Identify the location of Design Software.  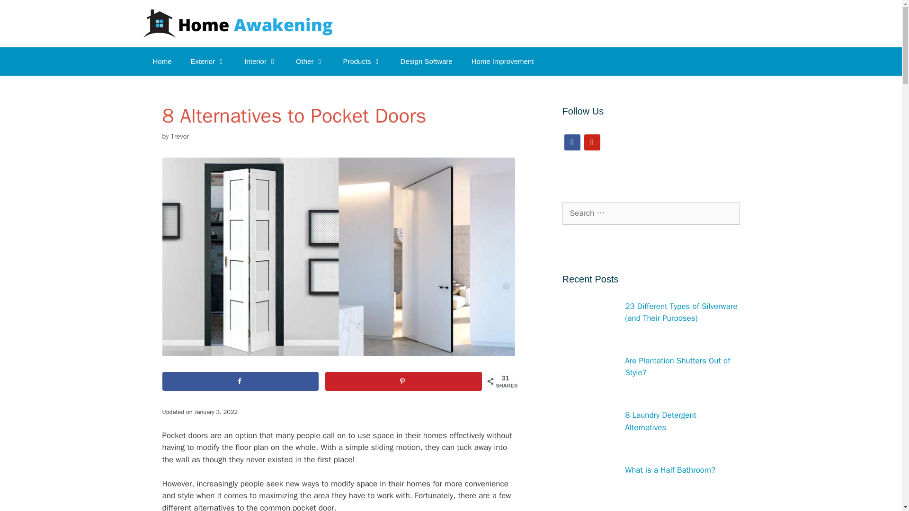
(426, 62).